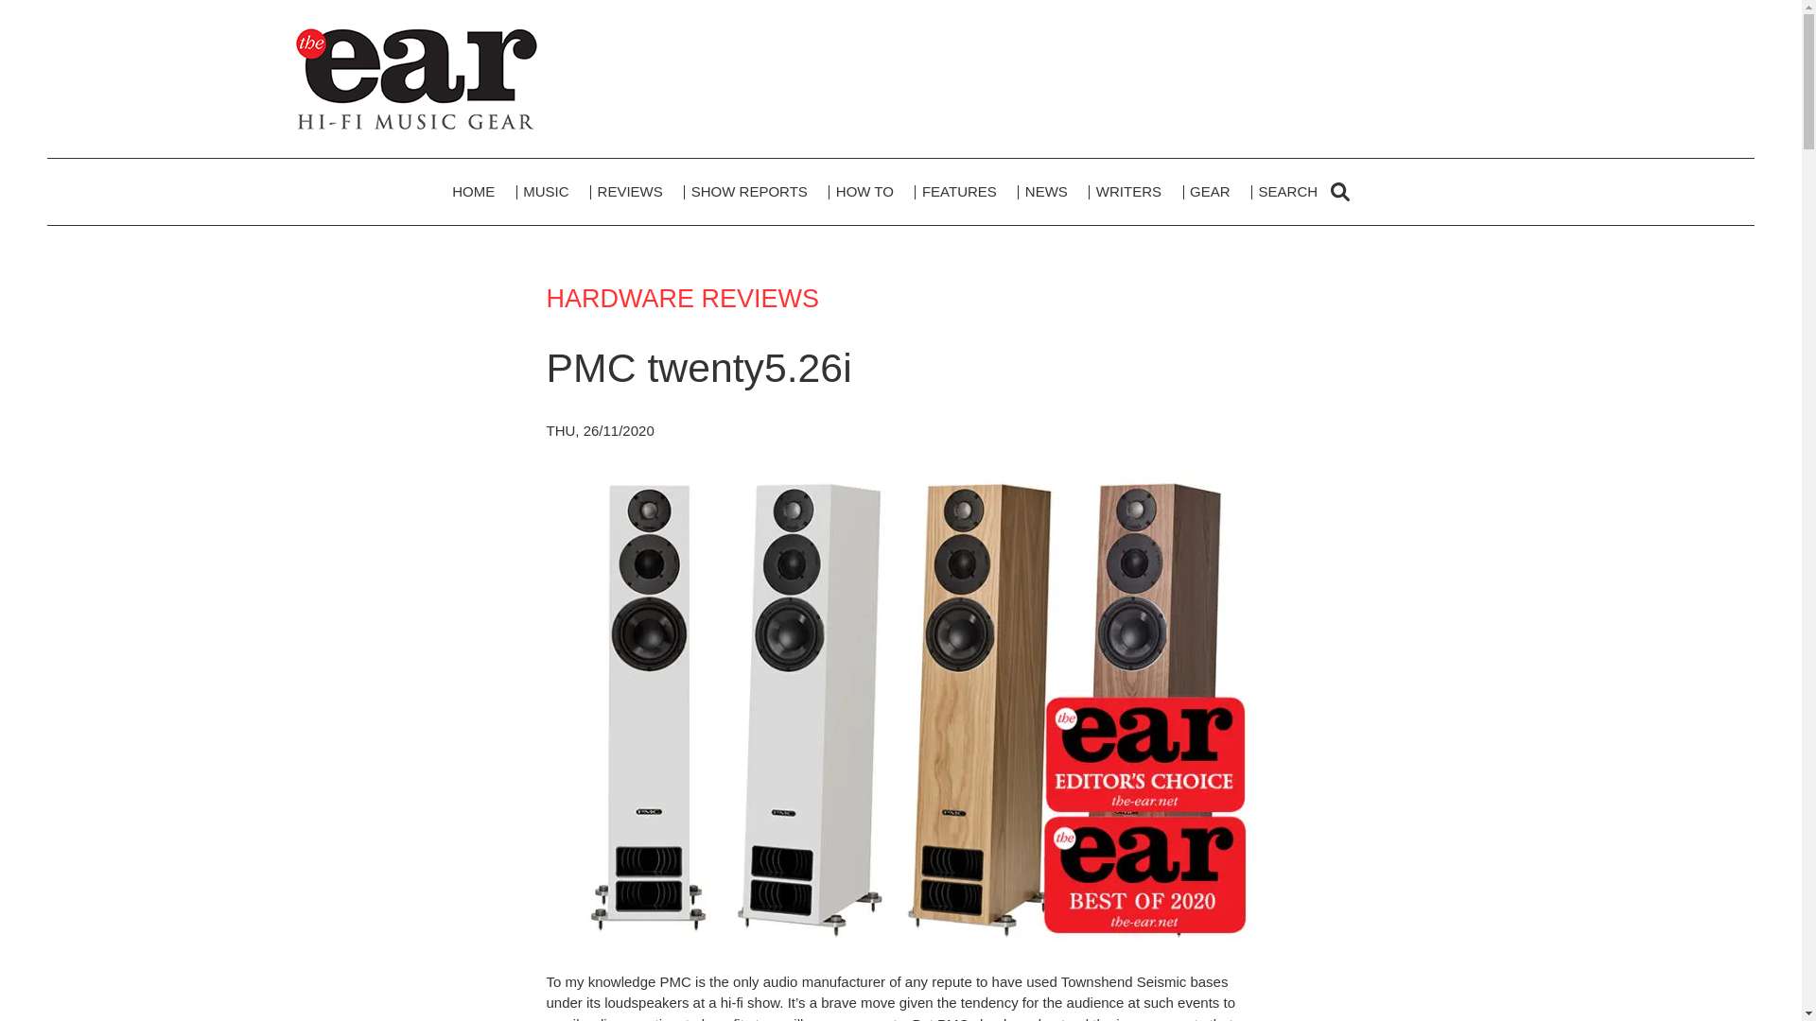 The width and height of the screenshot is (1816, 1021). What do you see at coordinates (959, 191) in the screenshot?
I see `FEATURES` at bounding box center [959, 191].